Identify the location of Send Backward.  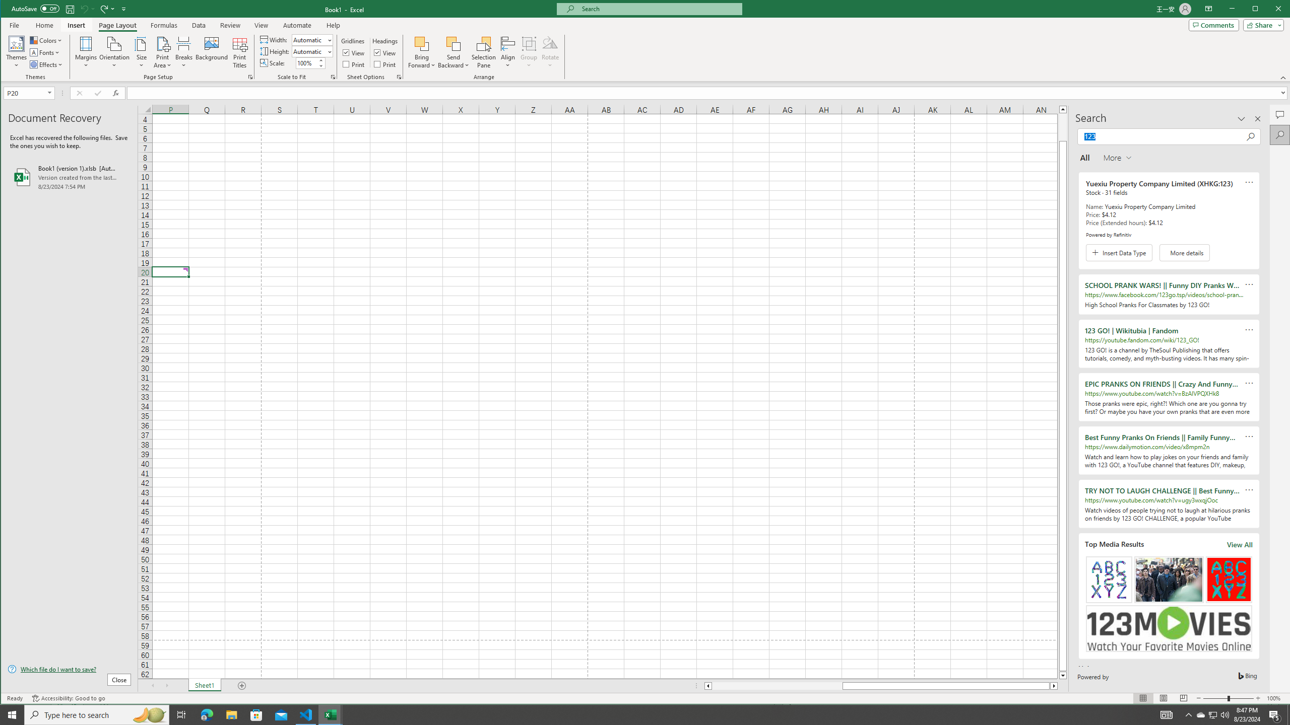
(454, 43).